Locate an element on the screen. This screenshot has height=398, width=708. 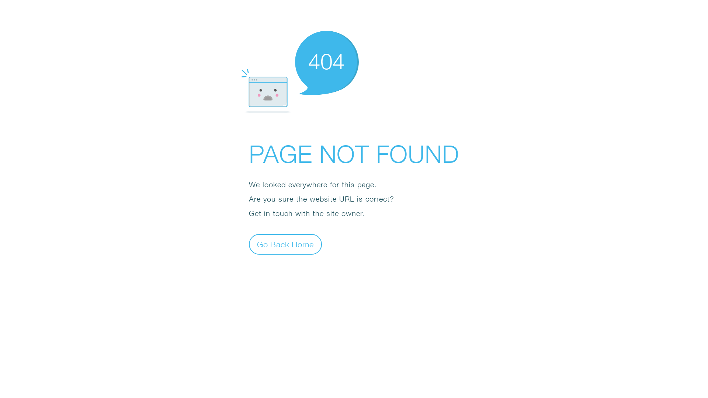
Go Back Home is located at coordinates (285, 244).